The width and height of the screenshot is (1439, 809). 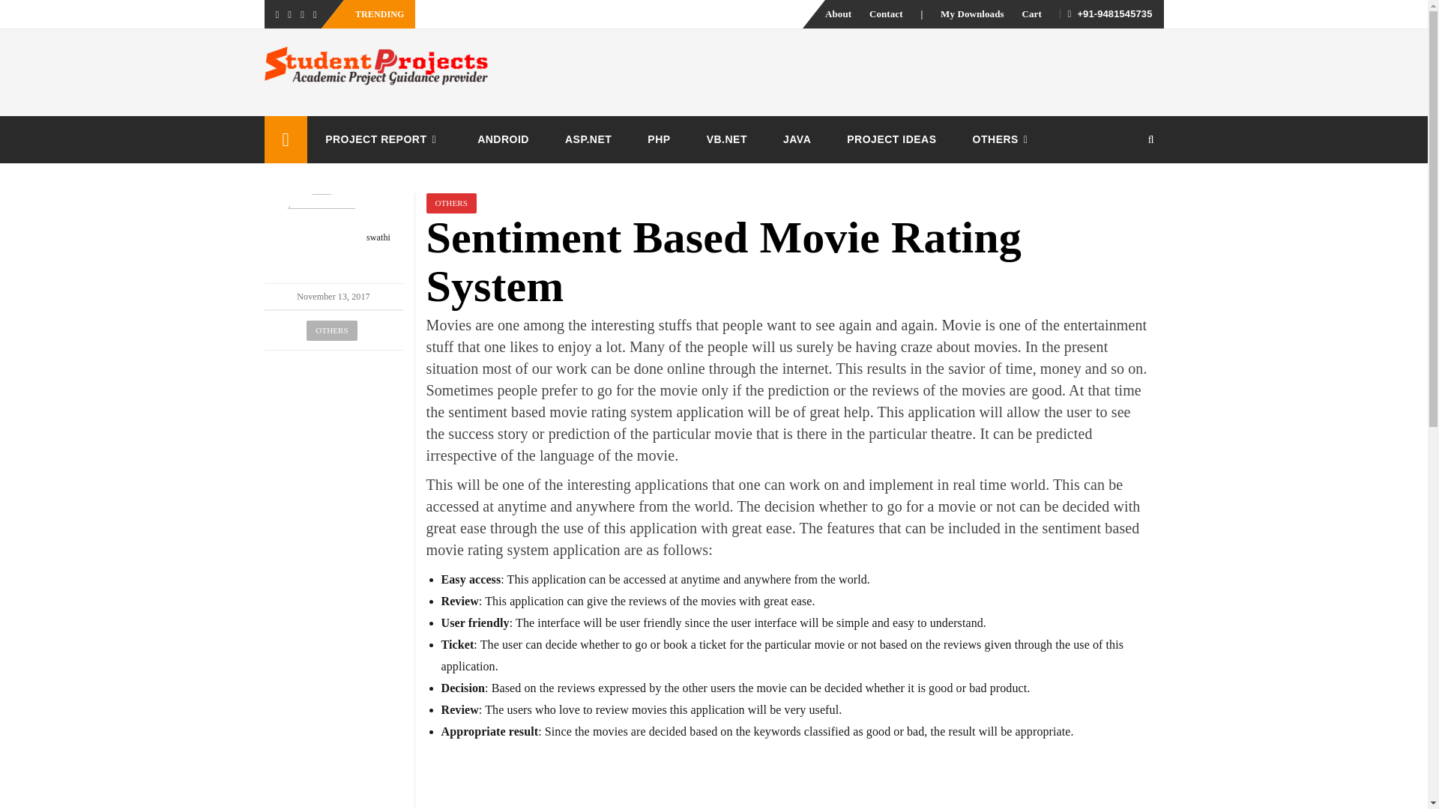 What do you see at coordinates (588, 139) in the screenshot?
I see `ASP.NET` at bounding box center [588, 139].